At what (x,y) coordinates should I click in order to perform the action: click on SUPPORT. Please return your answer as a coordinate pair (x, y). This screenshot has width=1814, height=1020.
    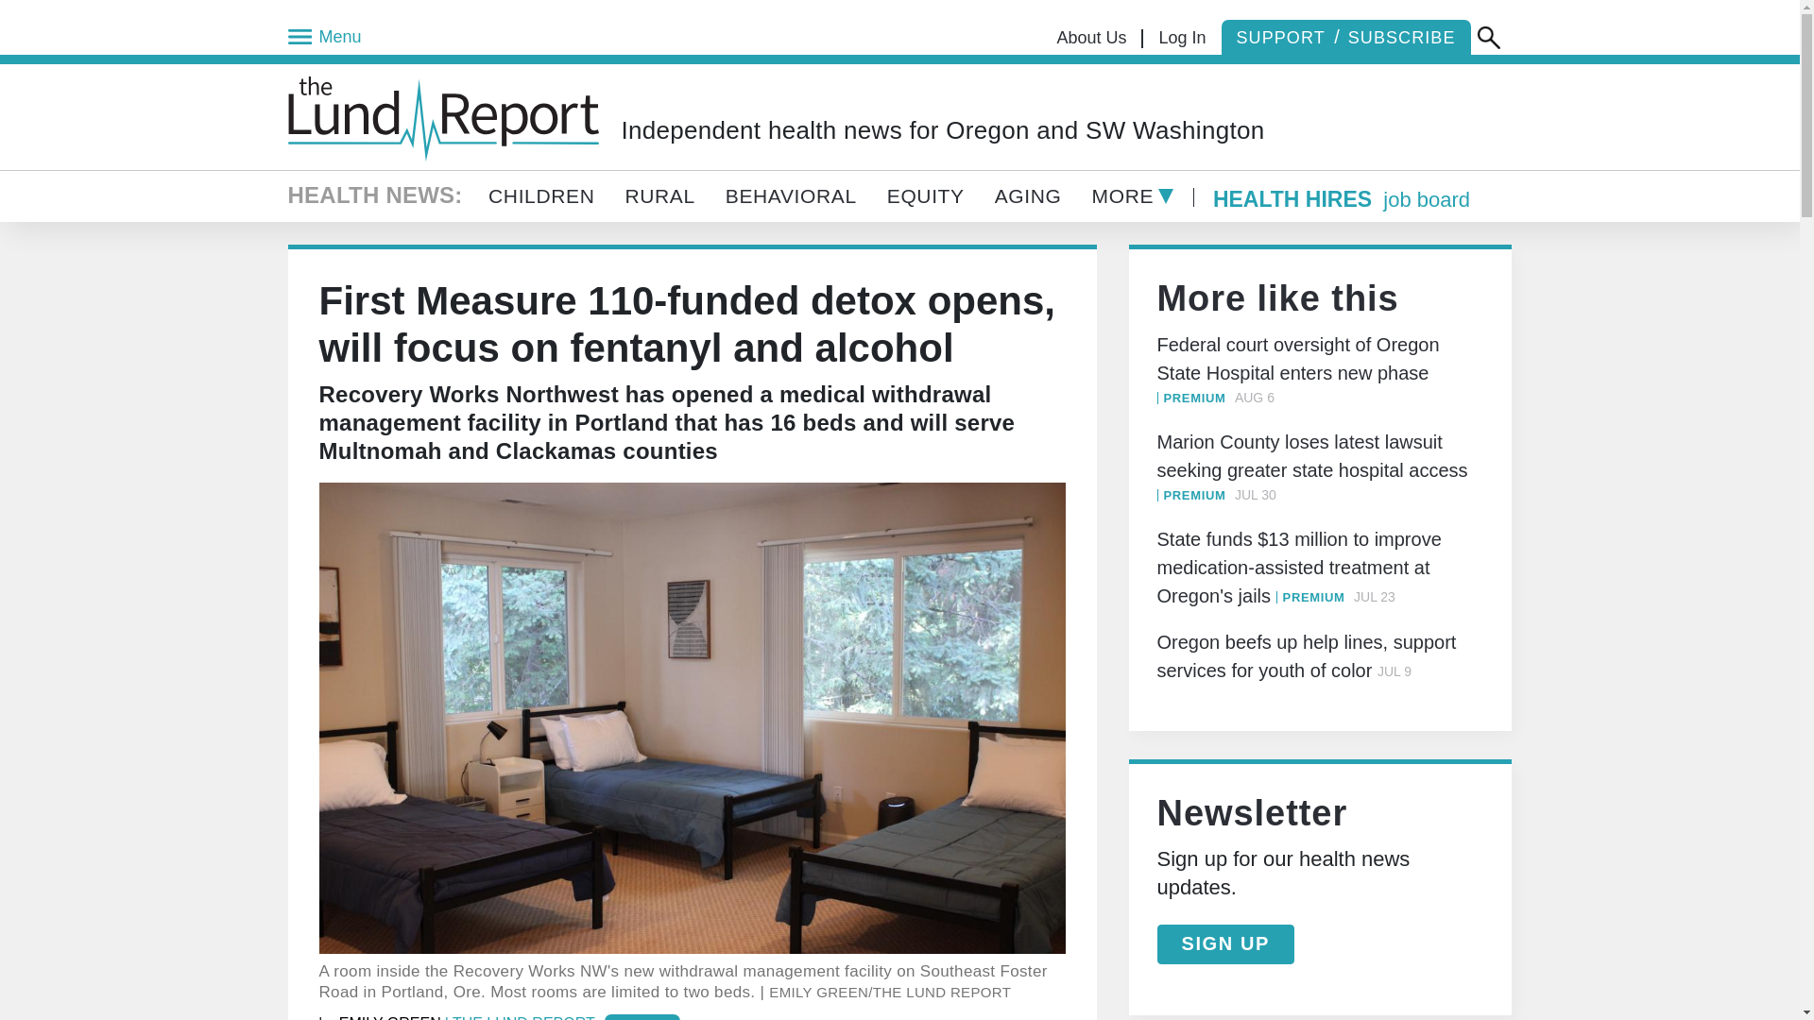
    Looking at the image, I should click on (1280, 38).